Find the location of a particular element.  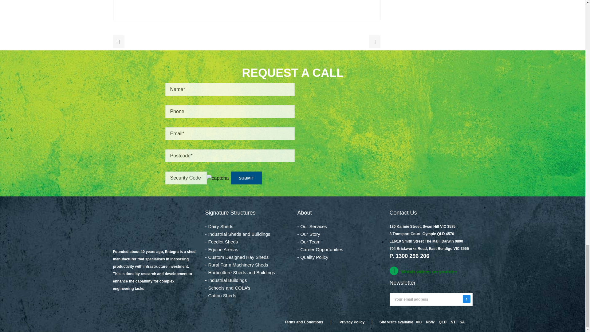

SUBMIT is located at coordinates (246, 178).